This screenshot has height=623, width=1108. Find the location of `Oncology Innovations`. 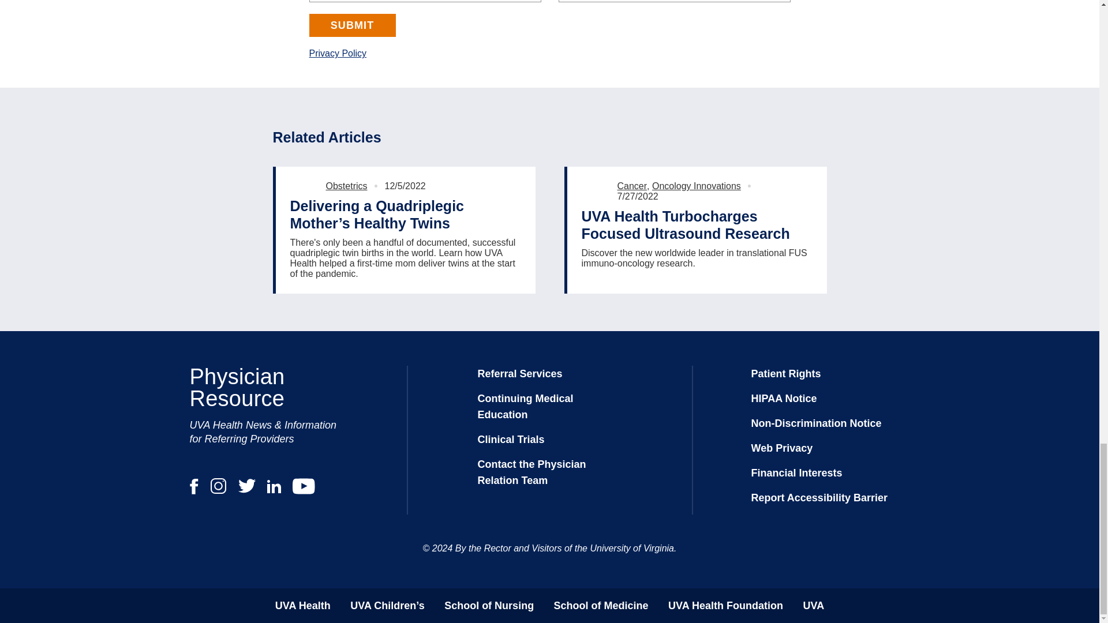

Oncology Innovations is located at coordinates (697, 186).